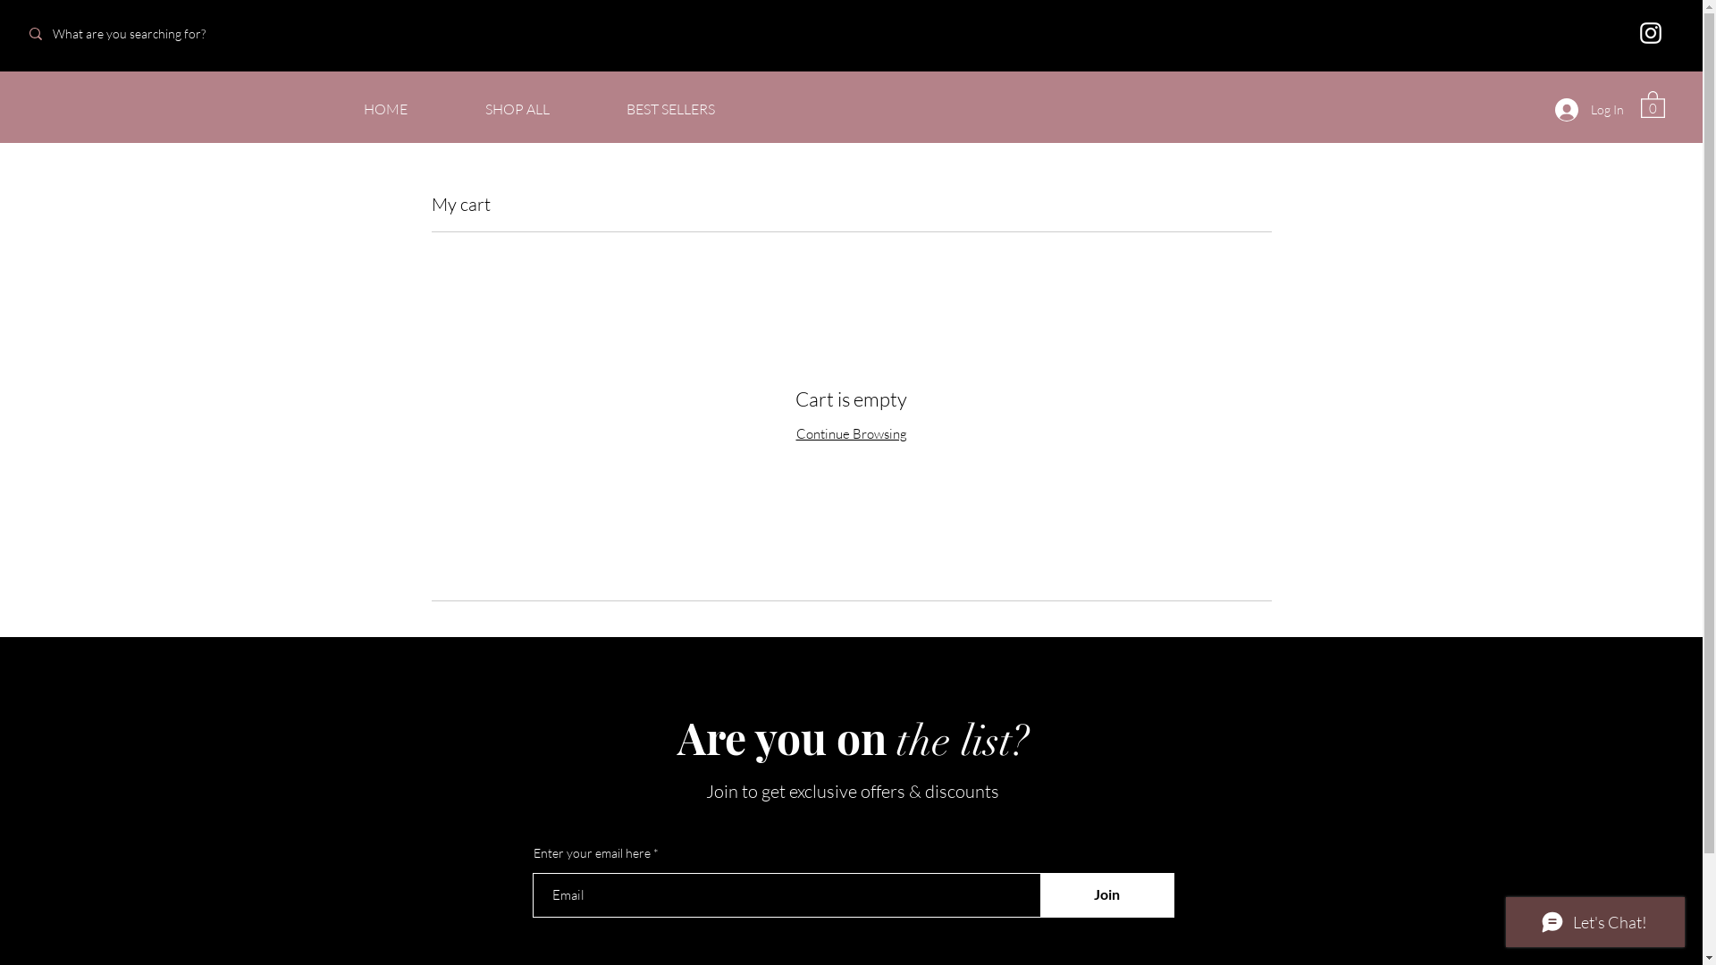 This screenshot has height=965, width=1716. Describe the element at coordinates (517, 109) in the screenshot. I see `SHOP ALL` at that location.